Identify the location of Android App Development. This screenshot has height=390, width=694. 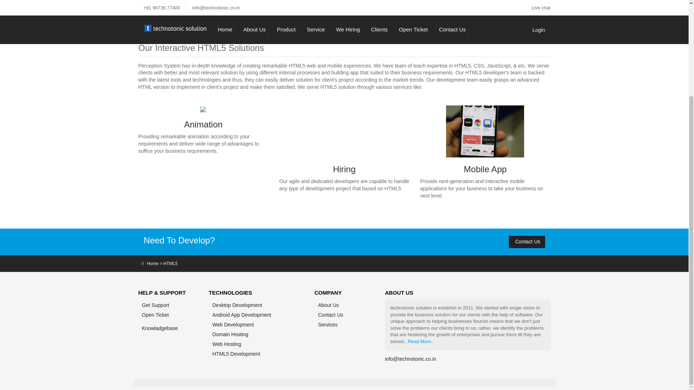
(241, 315).